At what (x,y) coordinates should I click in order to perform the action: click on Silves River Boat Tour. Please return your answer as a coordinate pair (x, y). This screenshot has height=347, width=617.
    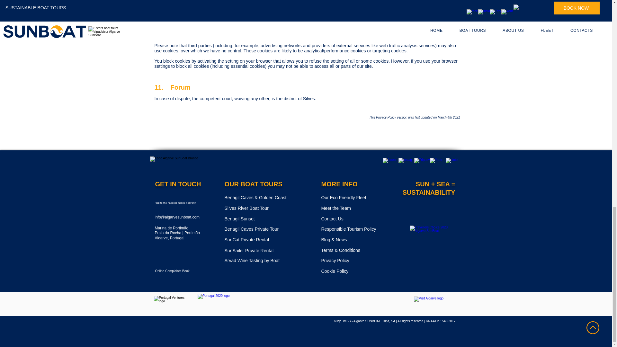
    Looking at the image, I should click on (263, 208).